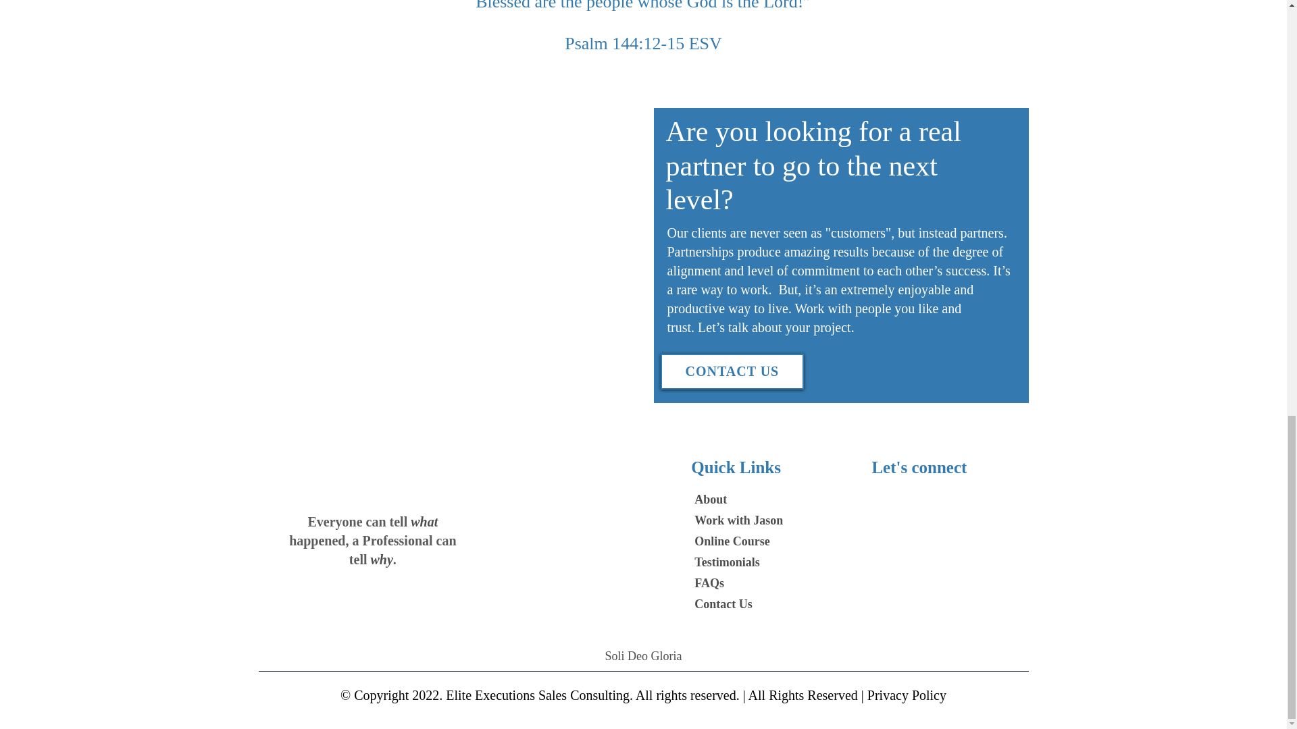 This screenshot has width=1297, height=729. I want to click on Testimonials, so click(727, 562).